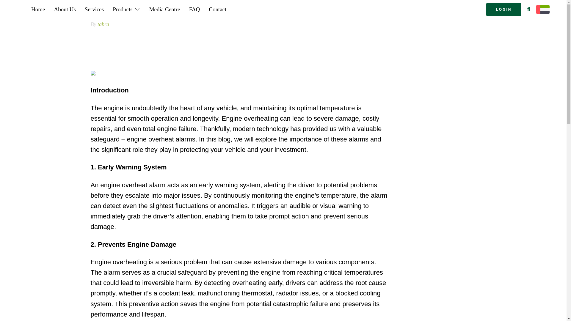 This screenshot has width=571, height=321. What do you see at coordinates (127, 9) in the screenshot?
I see `Products` at bounding box center [127, 9].